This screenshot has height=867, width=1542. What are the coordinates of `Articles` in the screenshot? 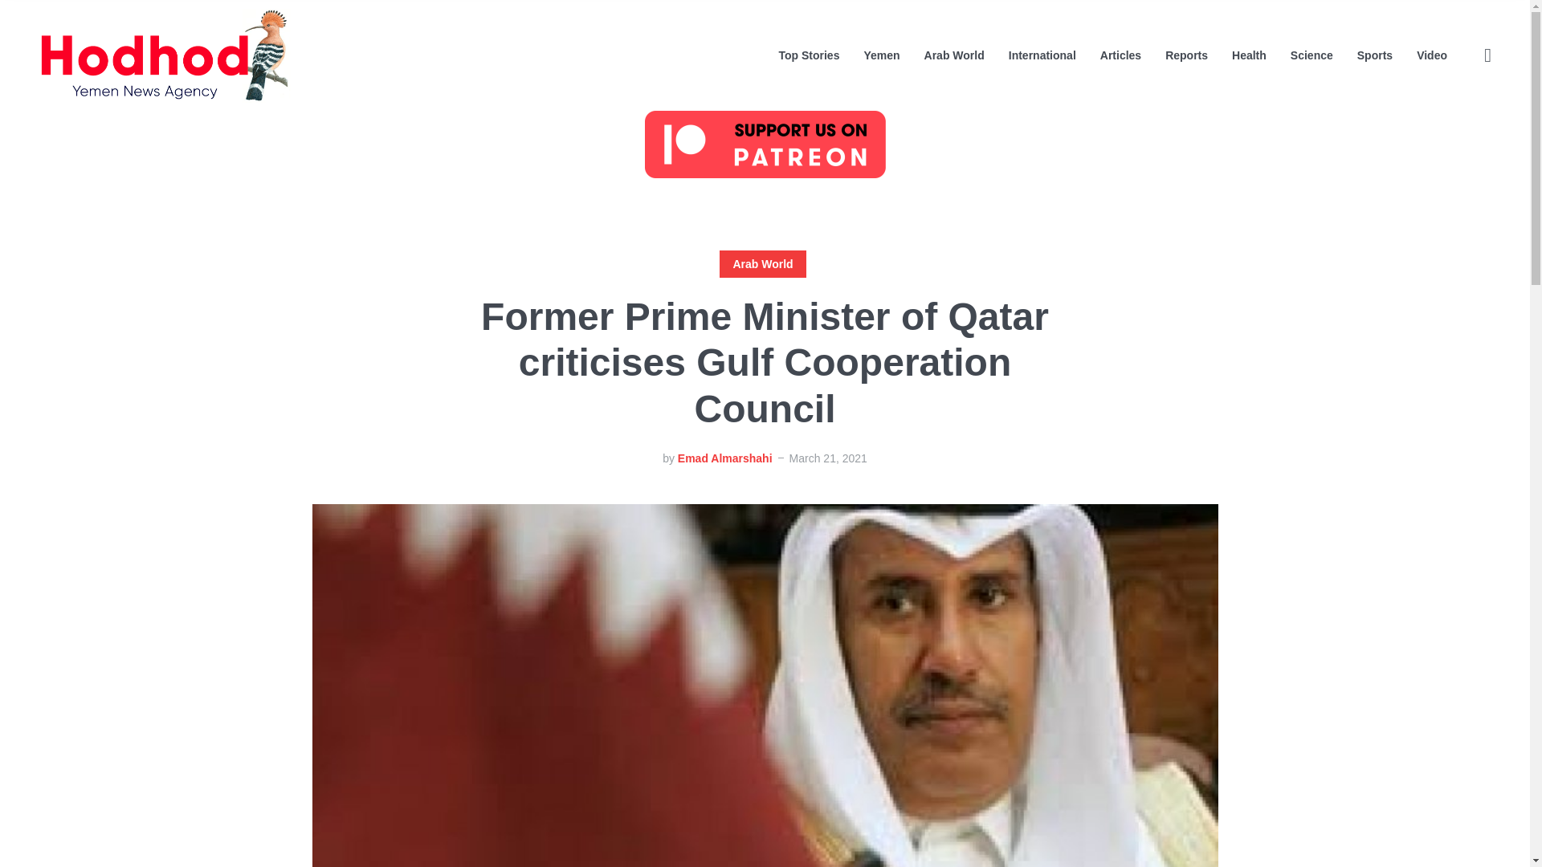 It's located at (1120, 55).